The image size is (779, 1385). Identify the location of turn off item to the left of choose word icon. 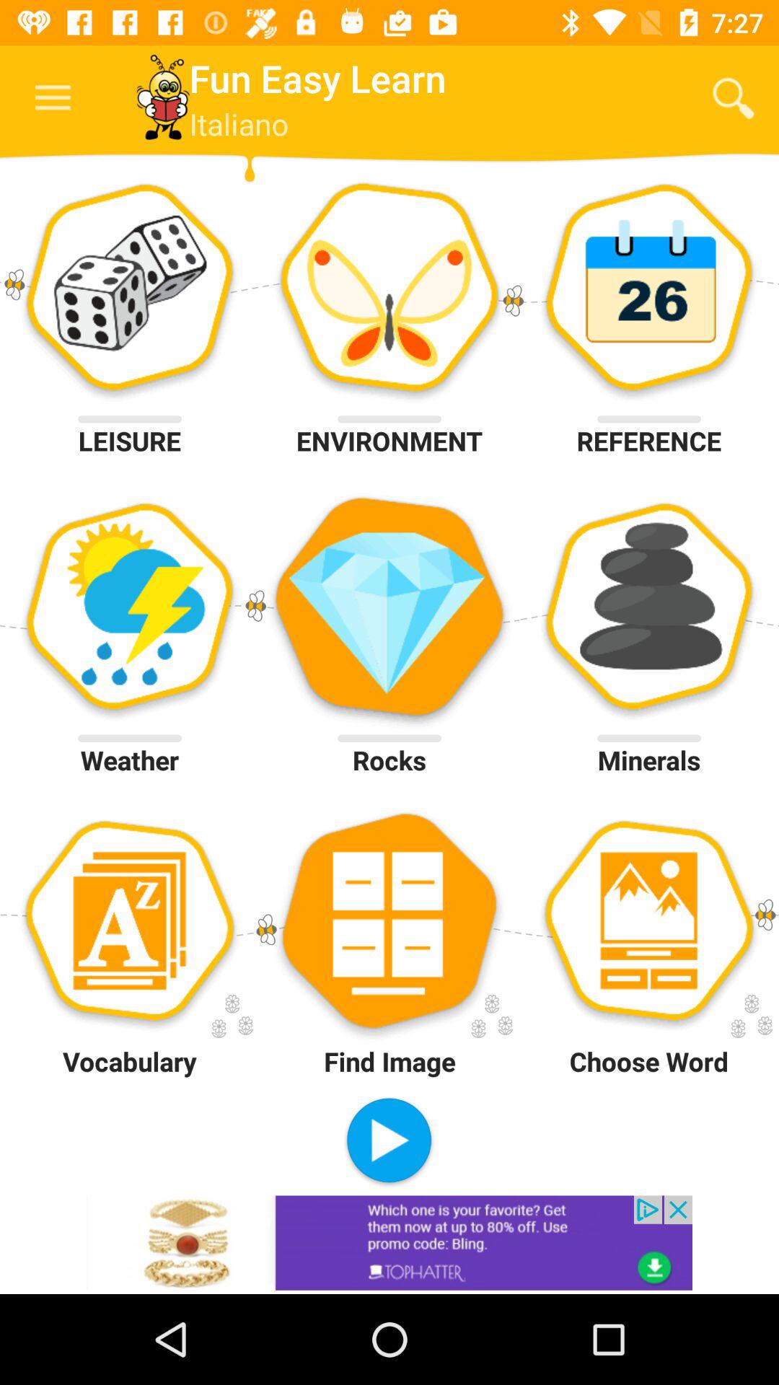
(389, 1142).